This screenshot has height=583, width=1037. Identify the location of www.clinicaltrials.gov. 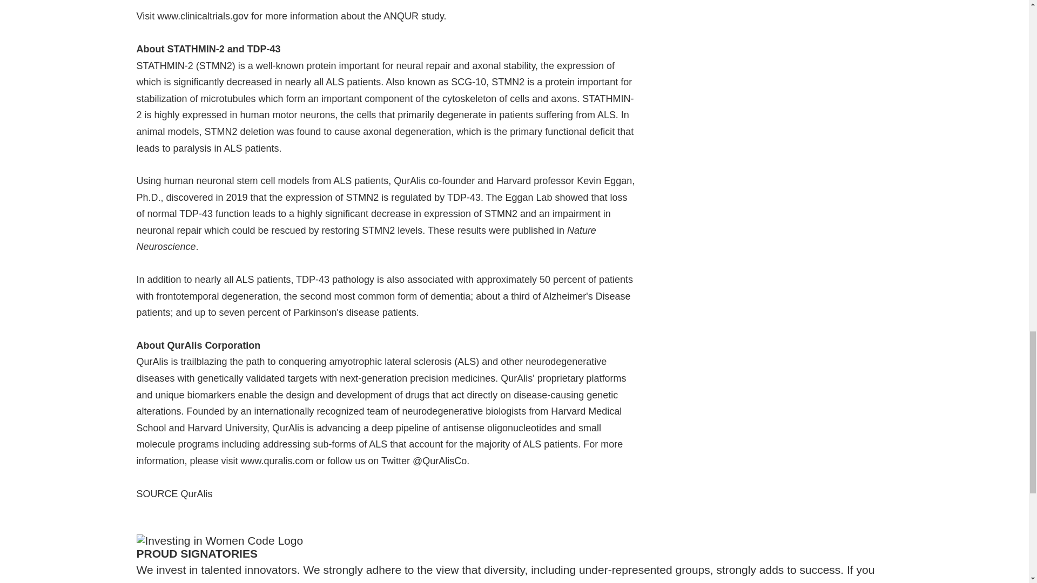
(203, 16).